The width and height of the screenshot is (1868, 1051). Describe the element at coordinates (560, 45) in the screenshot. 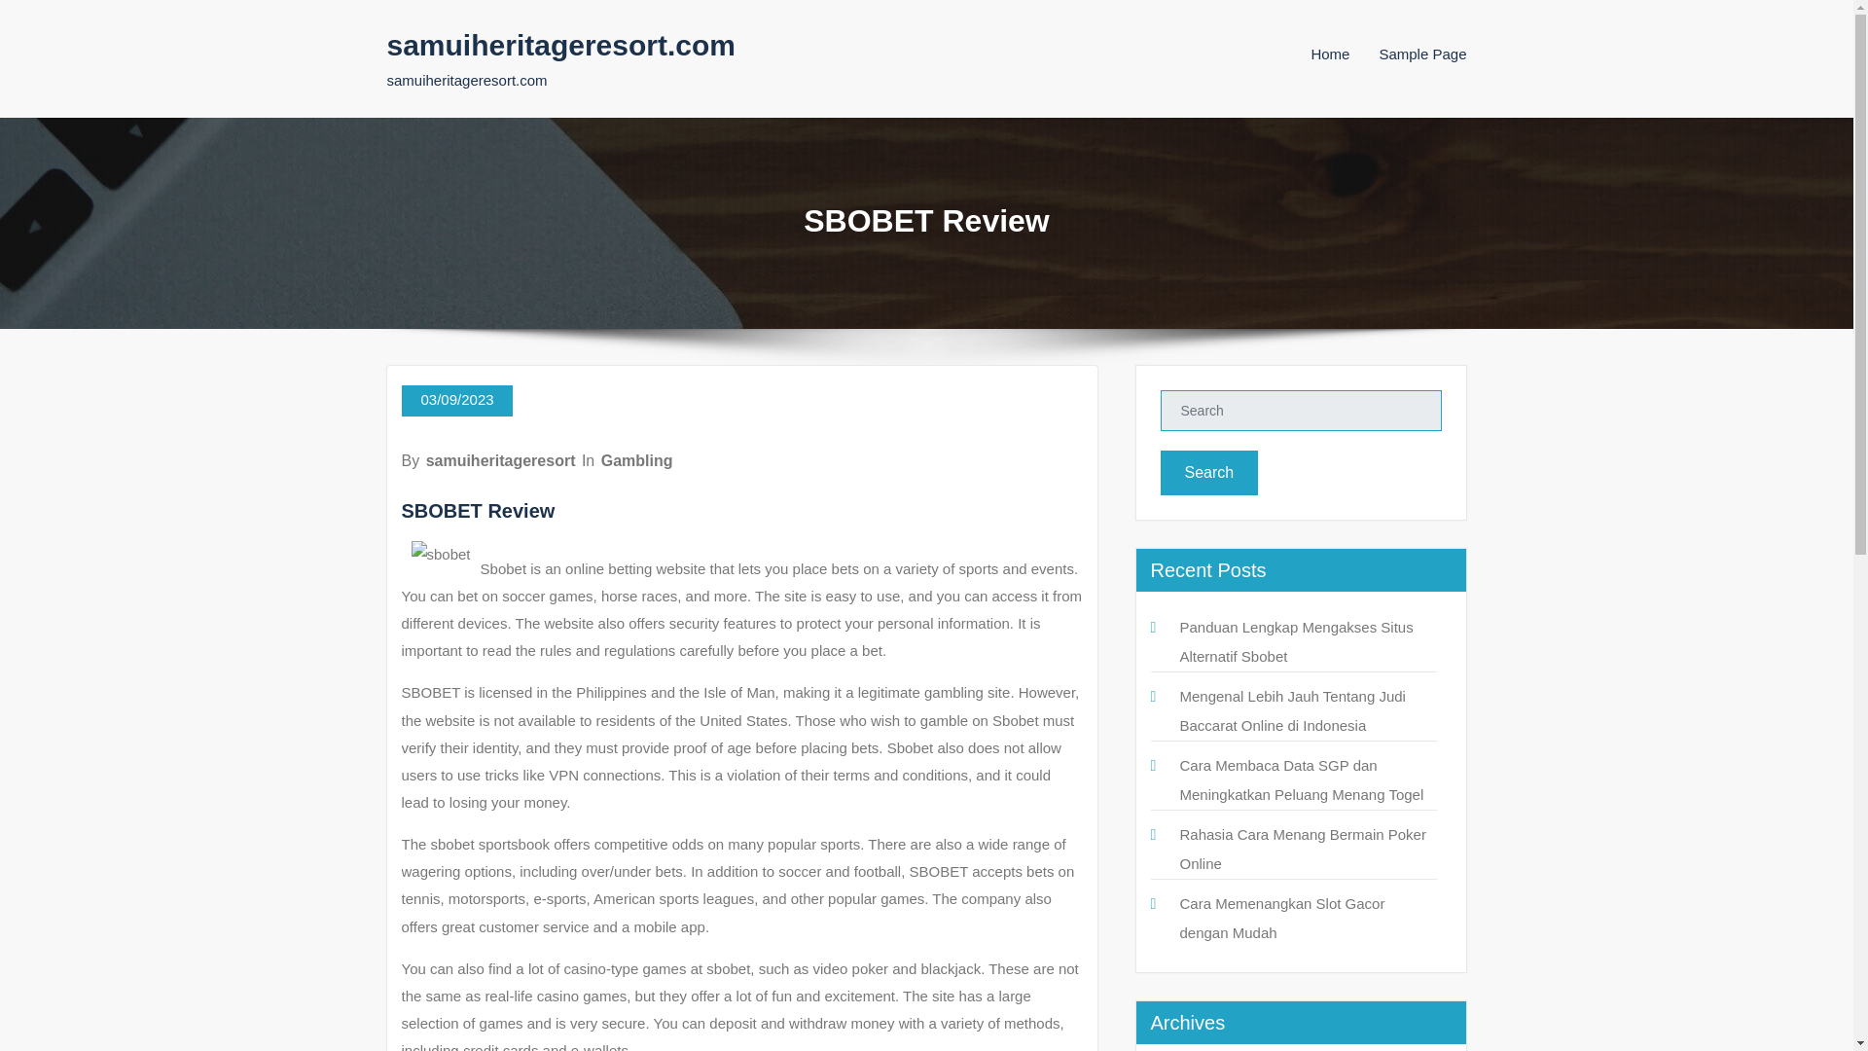

I see `samuiheritageresort.com` at that location.